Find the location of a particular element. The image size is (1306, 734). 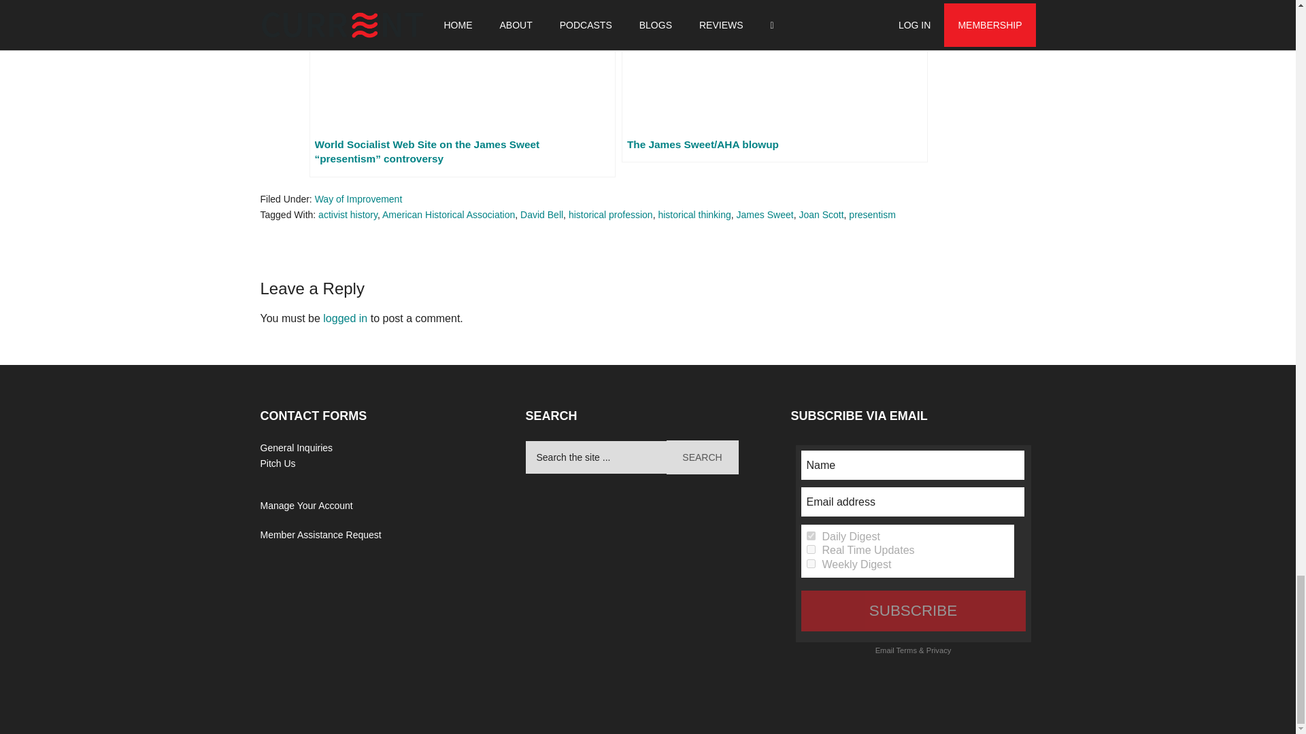

1122538 is located at coordinates (811, 549).